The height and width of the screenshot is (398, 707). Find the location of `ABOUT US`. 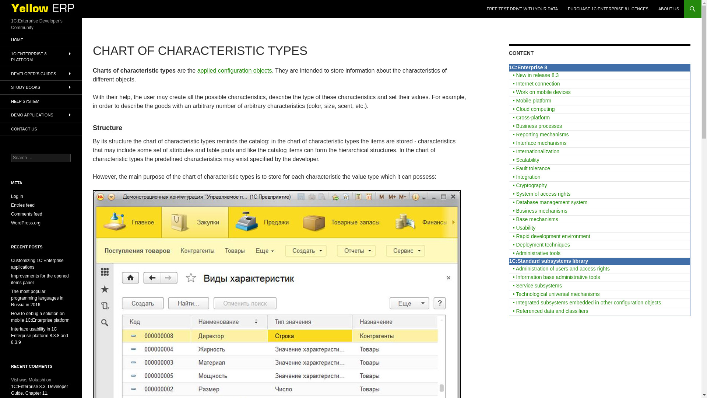

ABOUT US is located at coordinates (669, 9).